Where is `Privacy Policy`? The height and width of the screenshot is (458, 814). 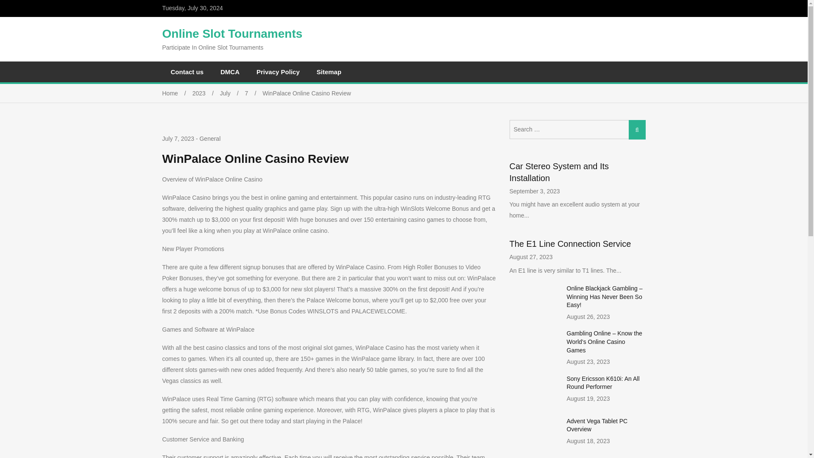
Privacy Policy is located at coordinates (278, 72).